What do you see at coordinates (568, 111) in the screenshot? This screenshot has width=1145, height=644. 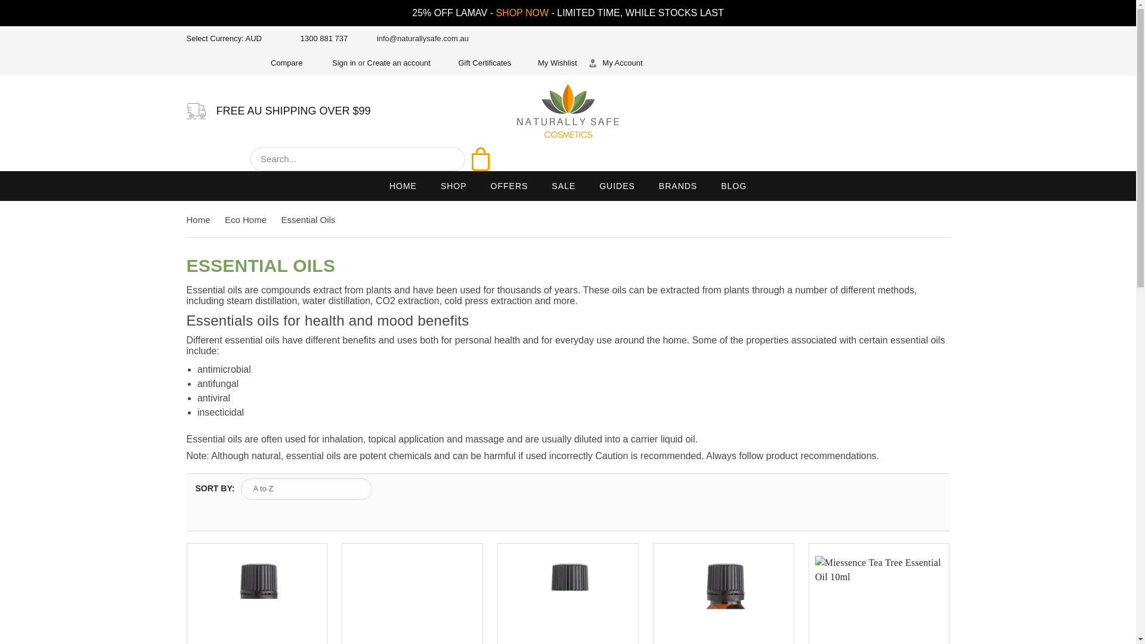 I see `Naturally Safe Cosmetics` at bounding box center [568, 111].